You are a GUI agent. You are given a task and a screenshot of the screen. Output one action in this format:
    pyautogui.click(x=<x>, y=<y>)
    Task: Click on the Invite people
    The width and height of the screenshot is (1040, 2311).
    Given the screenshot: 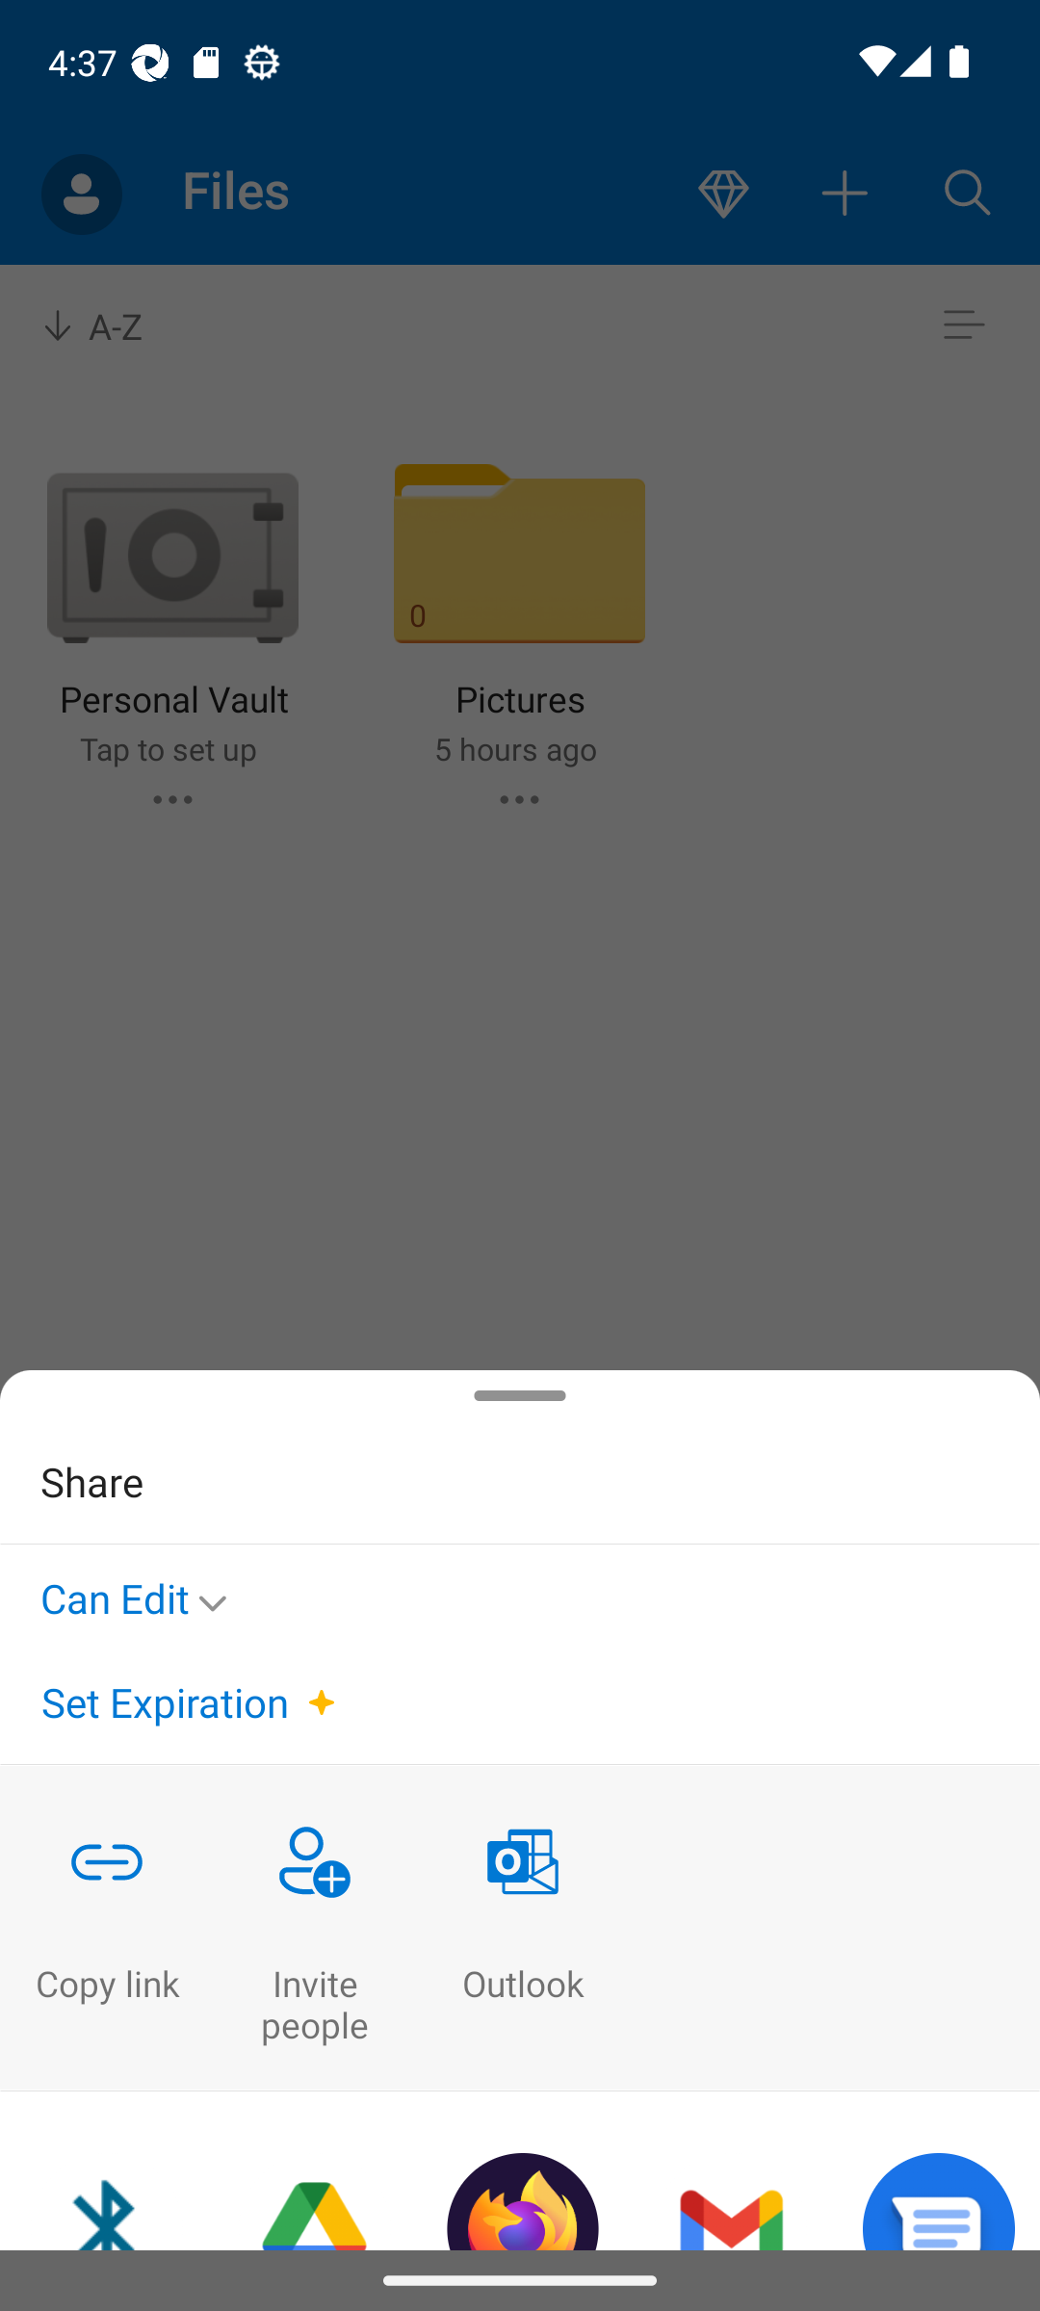 What is the action you would take?
    pyautogui.click(x=314, y=1927)
    